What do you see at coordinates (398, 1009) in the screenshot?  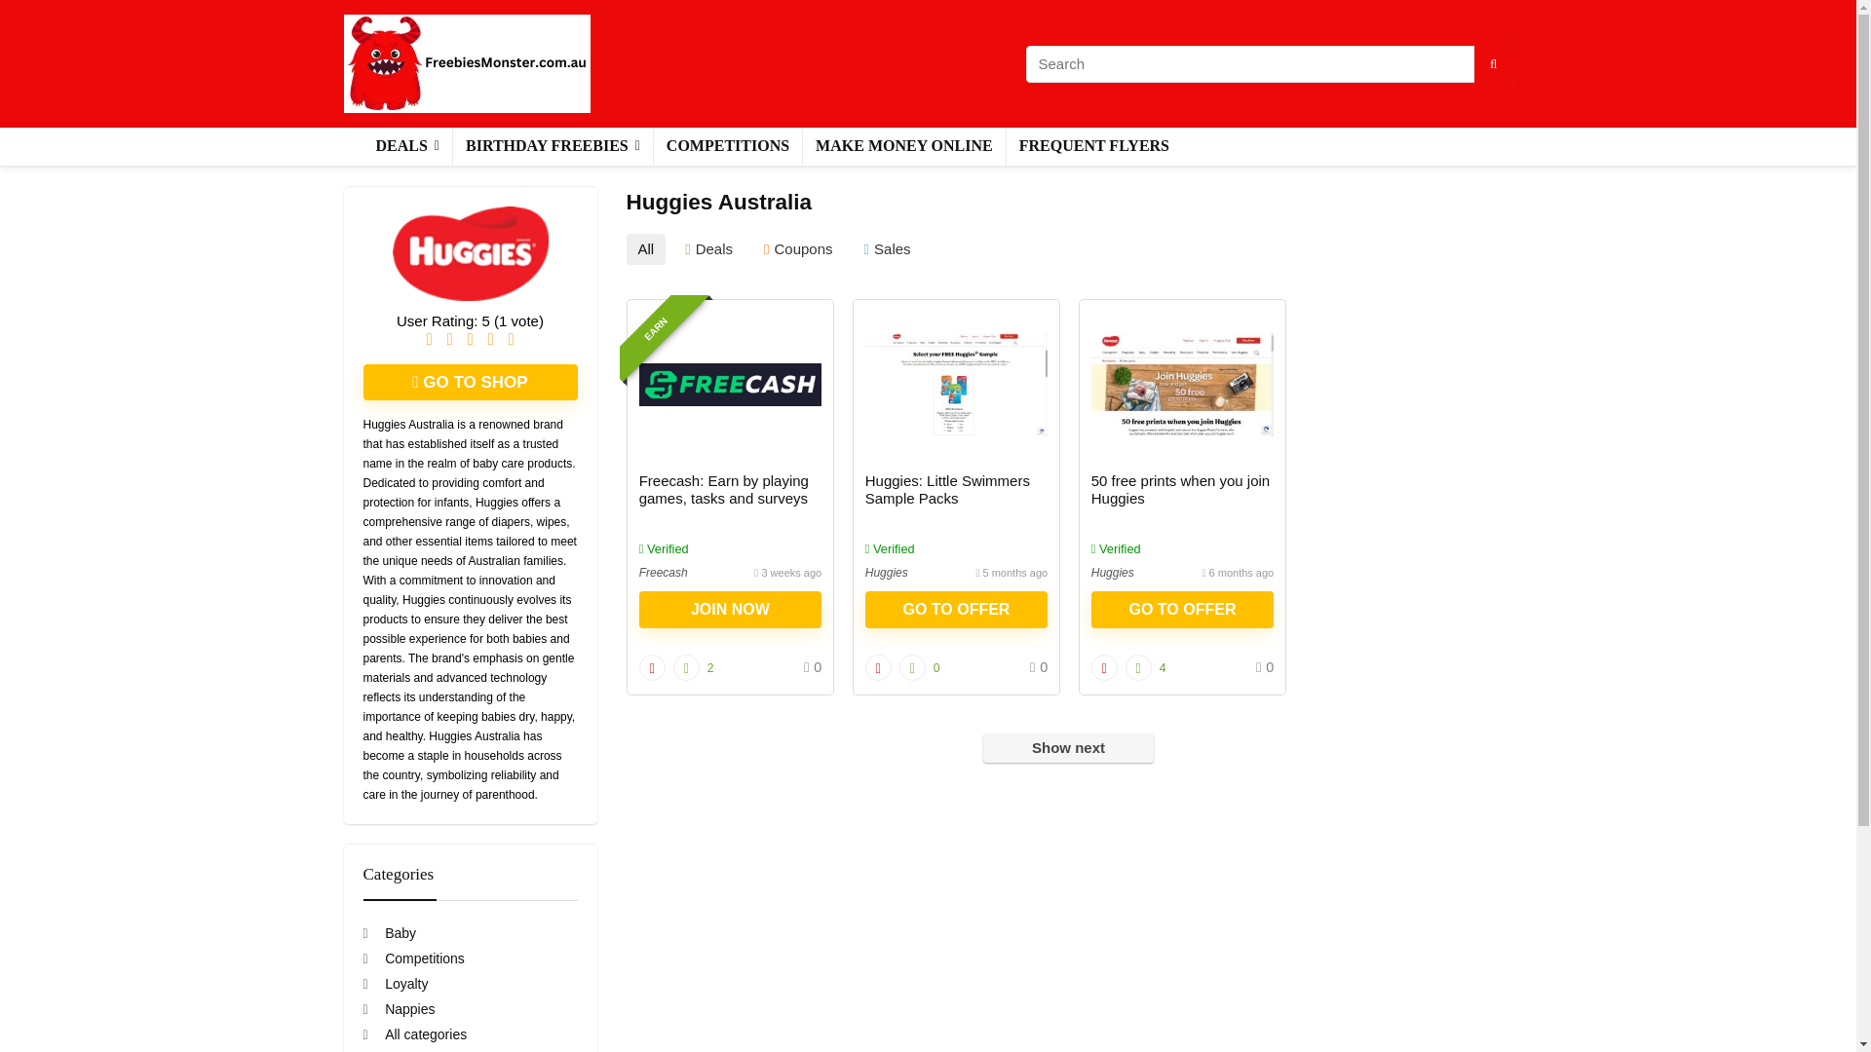 I see `Nappies` at bounding box center [398, 1009].